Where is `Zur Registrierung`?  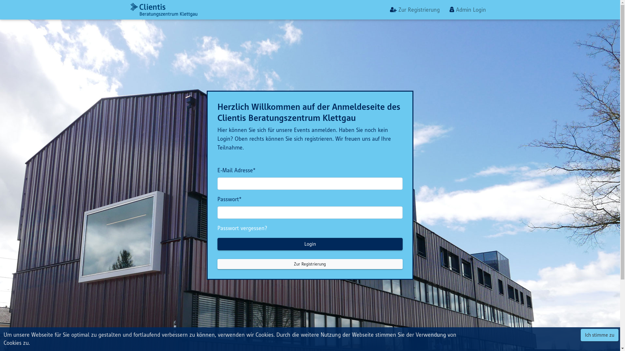
Zur Registrierung is located at coordinates (415, 10).